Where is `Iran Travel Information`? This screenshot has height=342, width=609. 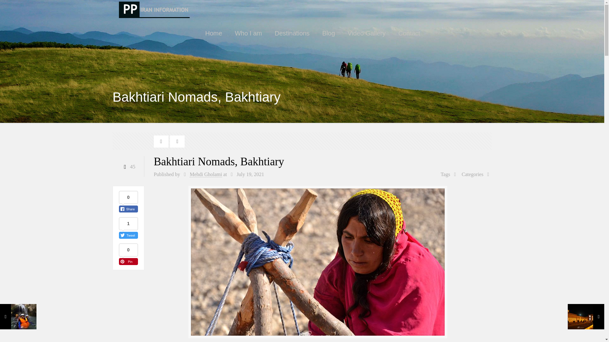 Iran Travel Information is located at coordinates (154, 9).